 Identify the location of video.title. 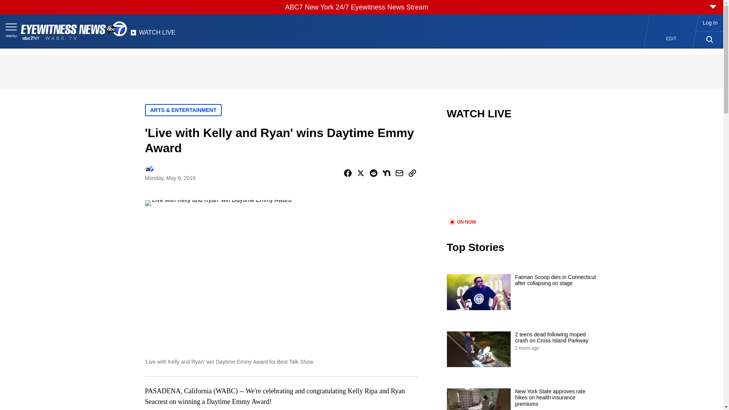
(522, 174).